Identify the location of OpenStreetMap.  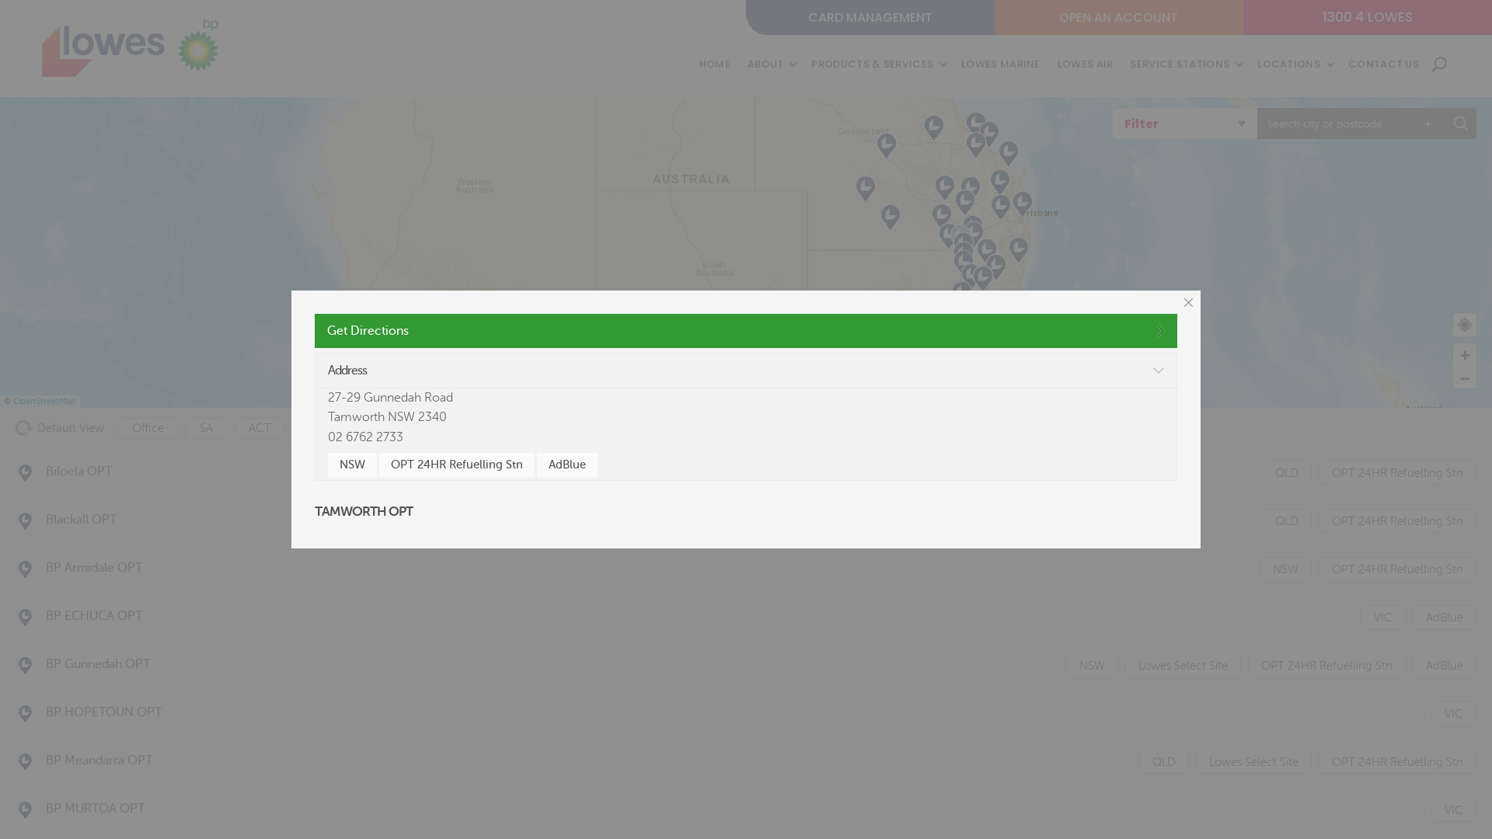
(45, 401).